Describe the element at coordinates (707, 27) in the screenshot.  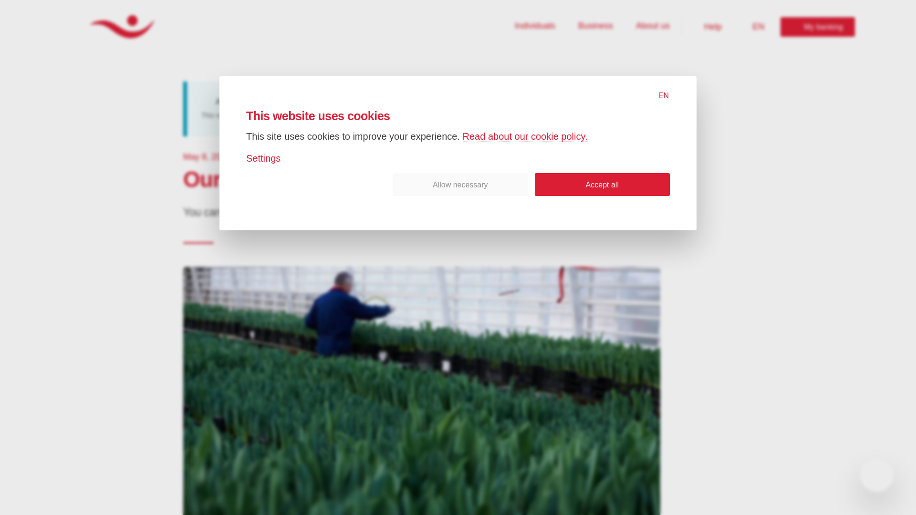
I see `Business` at that location.